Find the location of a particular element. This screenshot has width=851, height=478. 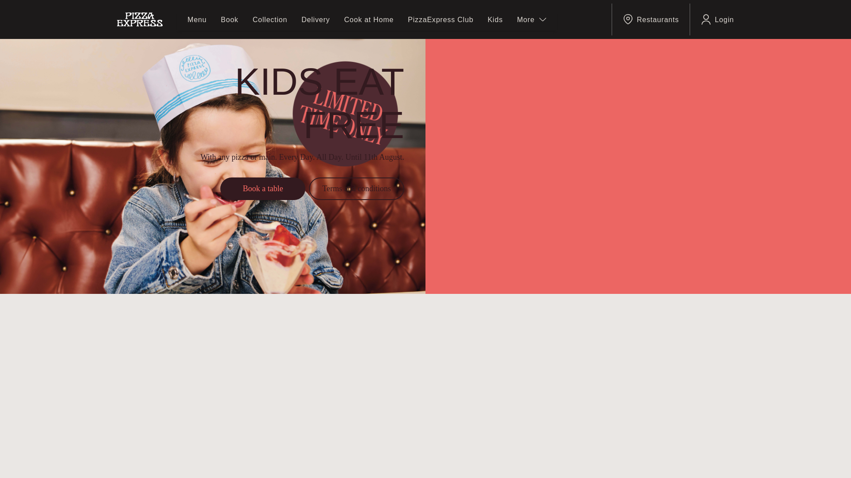

Delivery is located at coordinates (316, 19).